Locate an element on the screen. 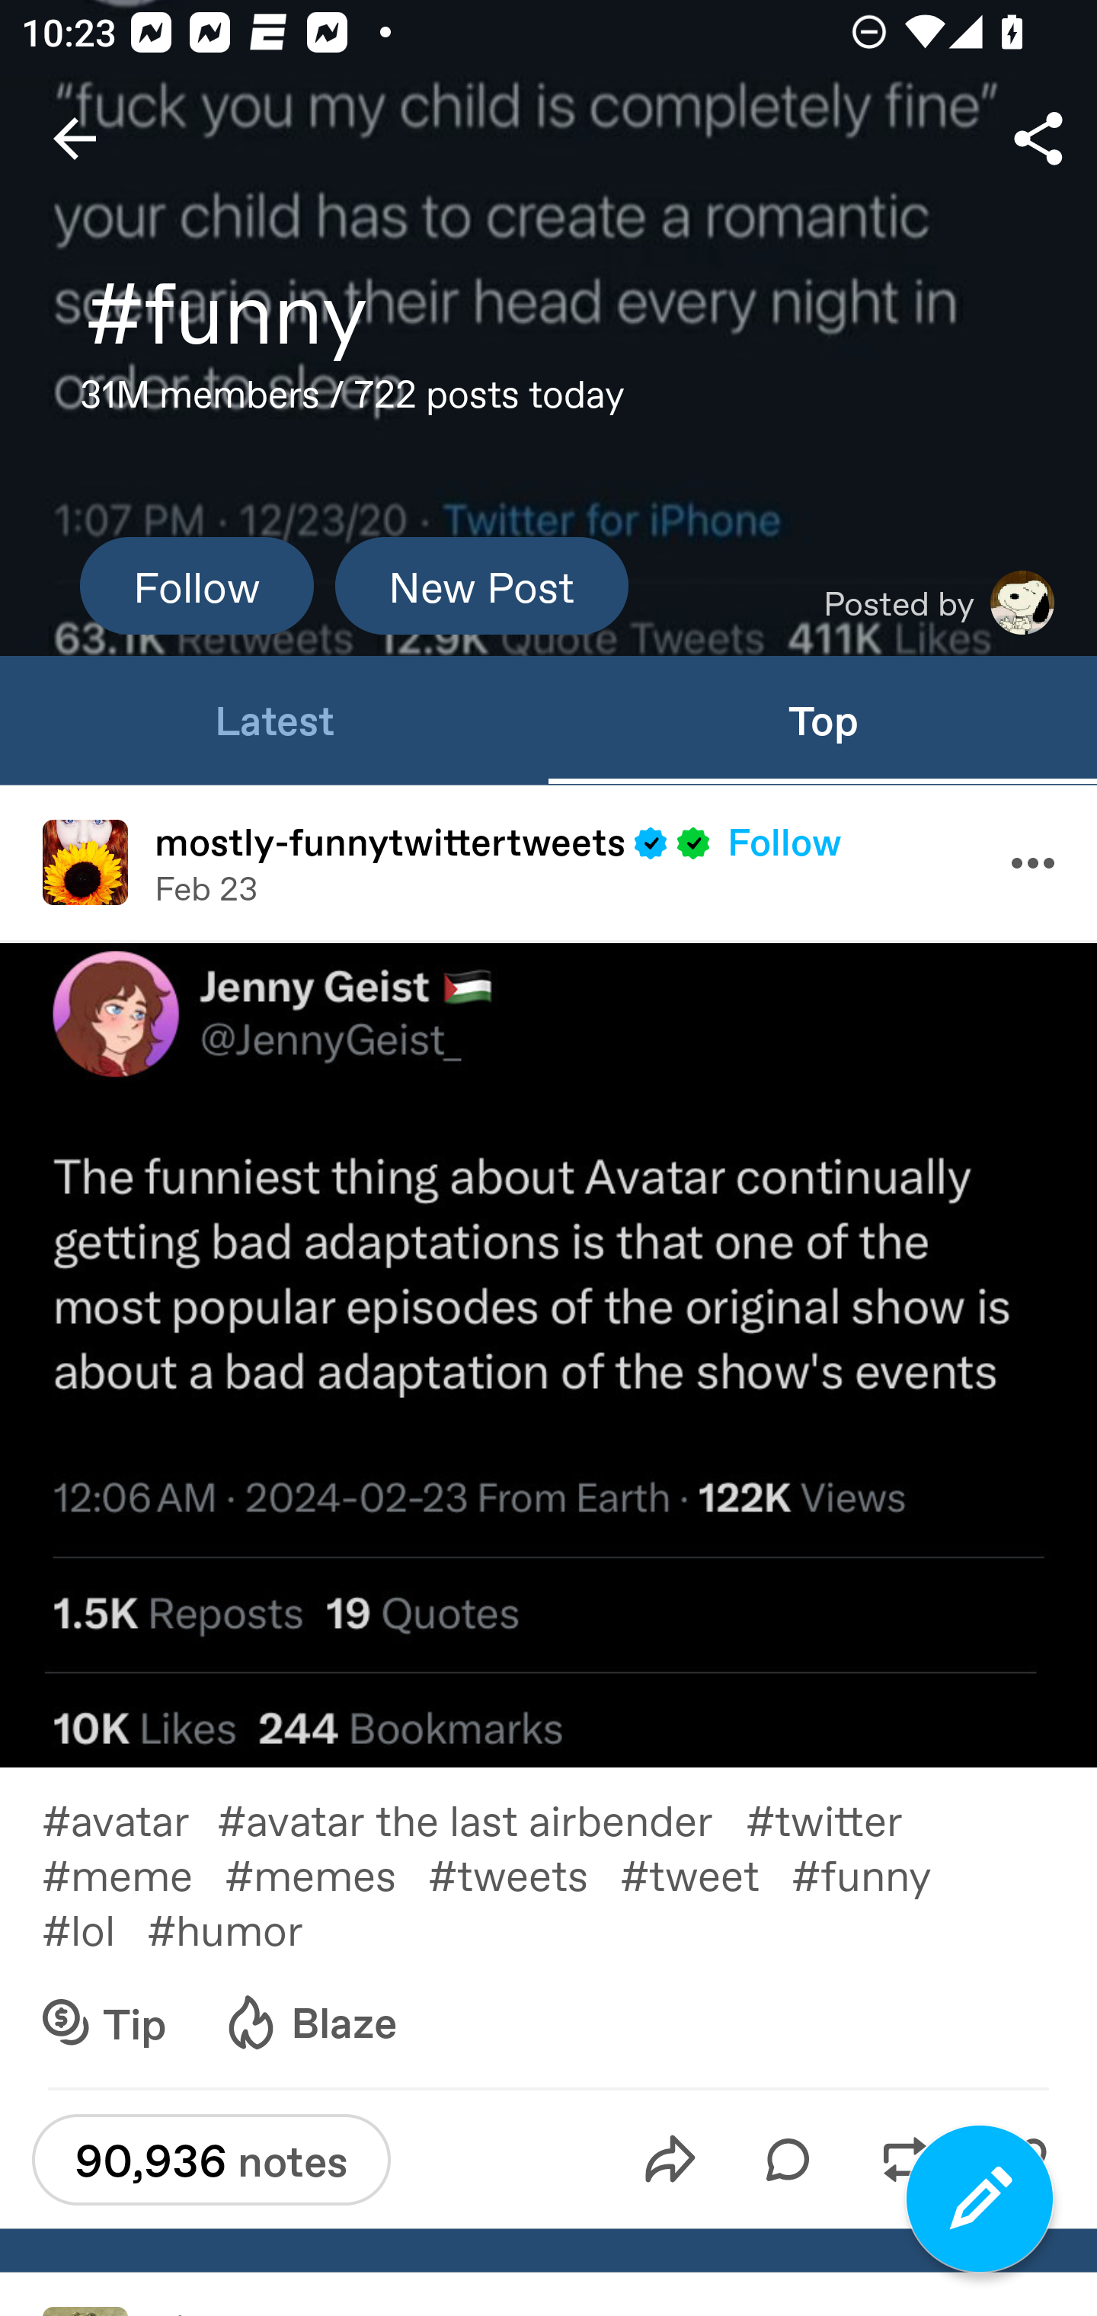 This screenshot has height=2316, width=1097. #memes is located at coordinates (326, 1873).